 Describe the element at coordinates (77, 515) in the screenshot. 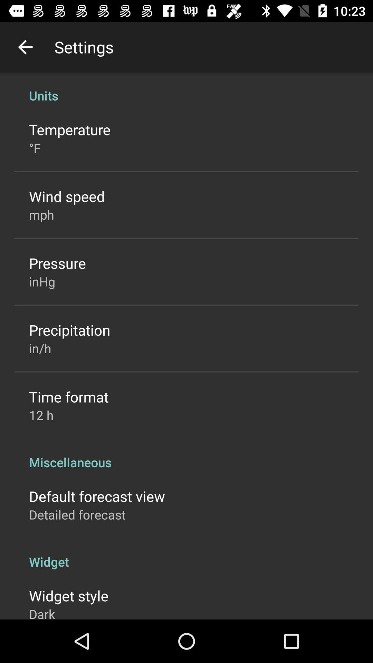

I see `swipe to detailed forecast item` at that location.